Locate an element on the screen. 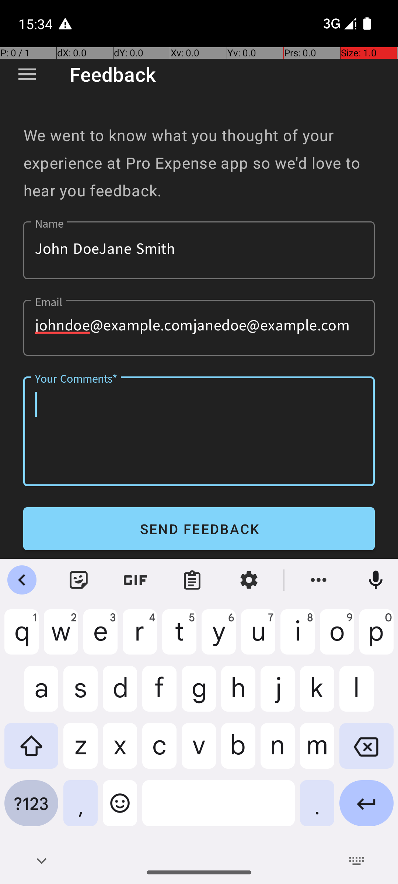 The height and width of the screenshot is (884, 398). johndoe@example.comjanedoe@example.com is located at coordinates (199, 328).